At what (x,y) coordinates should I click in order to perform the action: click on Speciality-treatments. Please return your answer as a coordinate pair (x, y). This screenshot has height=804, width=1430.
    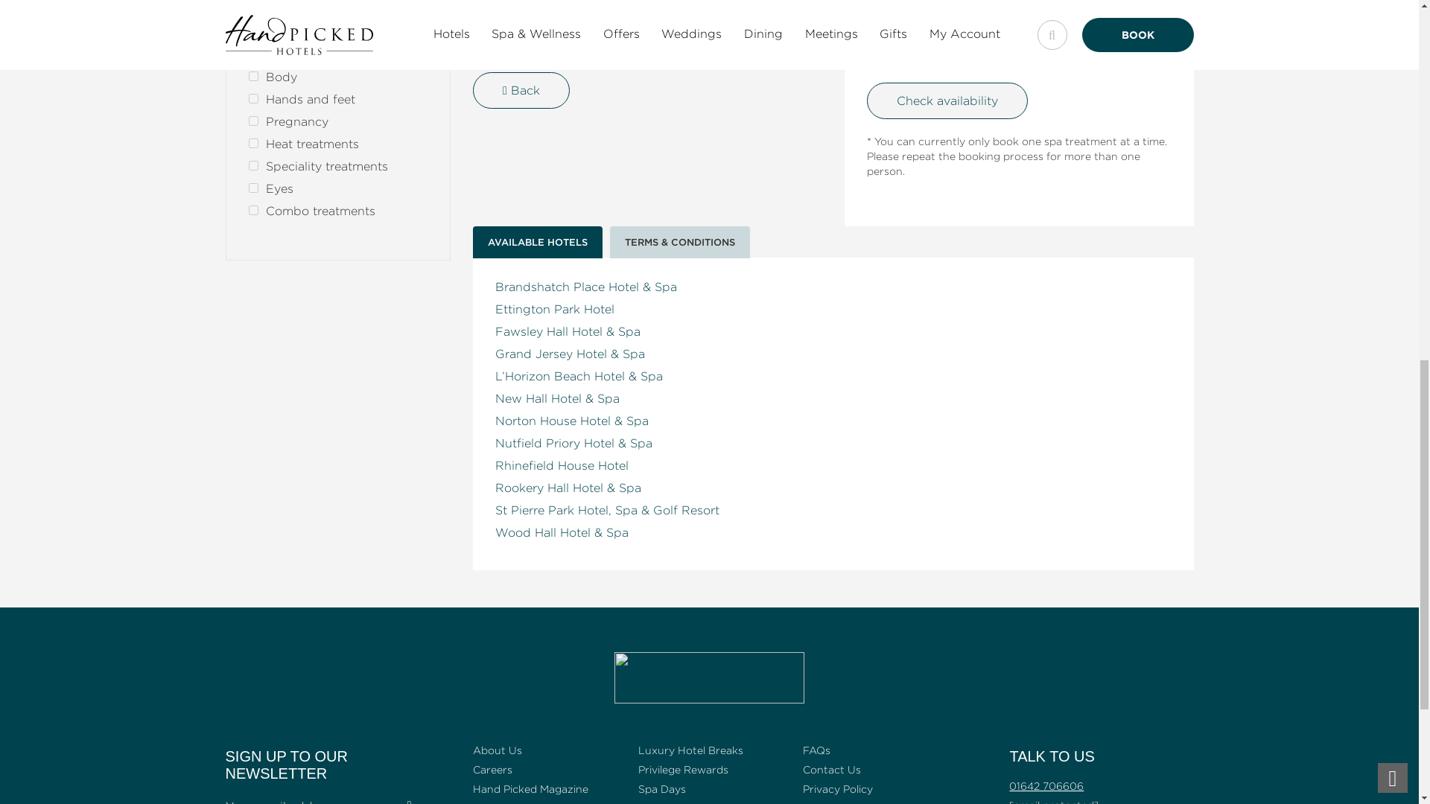
    Looking at the image, I should click on (253, 165).